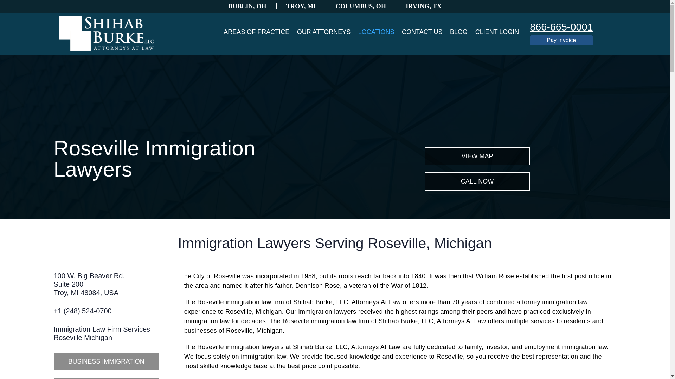  What do you see at coordinates (106, 378) in the screenshot?
I see `CALL NOW` at bounding box center [106, 378].